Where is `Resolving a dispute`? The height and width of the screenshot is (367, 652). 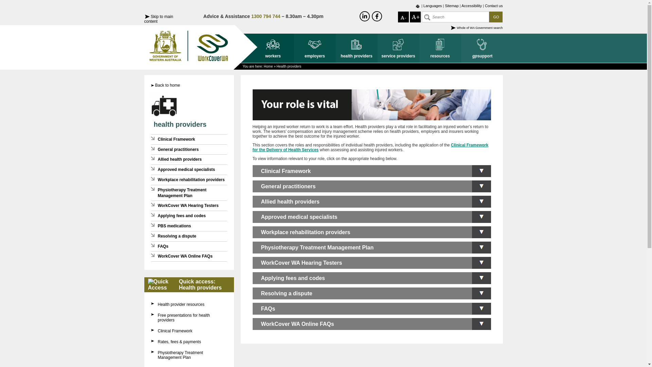 Resolving a dispute is located at coordinates (372, 294).